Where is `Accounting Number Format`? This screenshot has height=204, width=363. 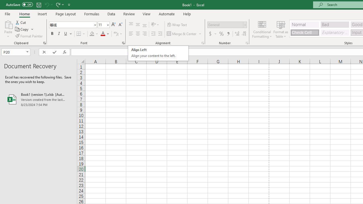 Accounting Number Format is located at coordinates (212, 34).